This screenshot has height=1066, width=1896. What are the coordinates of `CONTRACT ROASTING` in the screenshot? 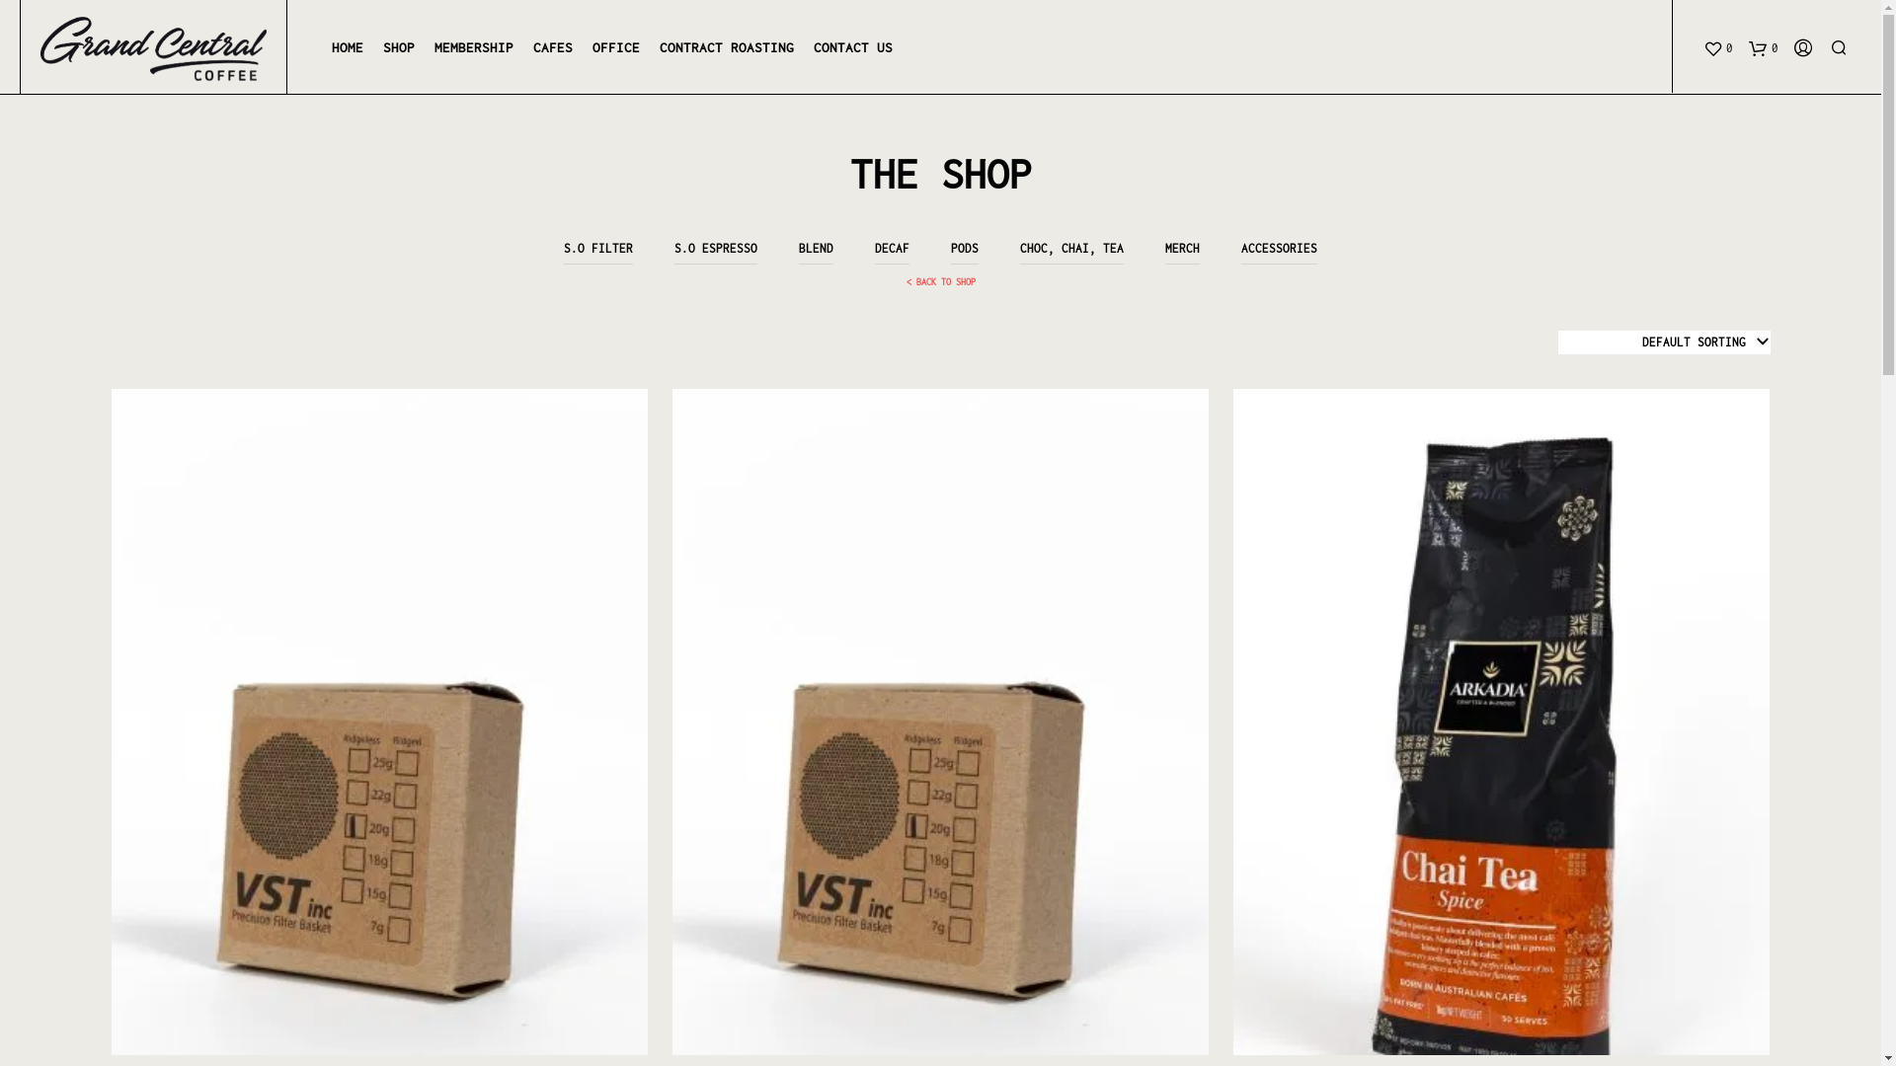 It's located at (727, 48).